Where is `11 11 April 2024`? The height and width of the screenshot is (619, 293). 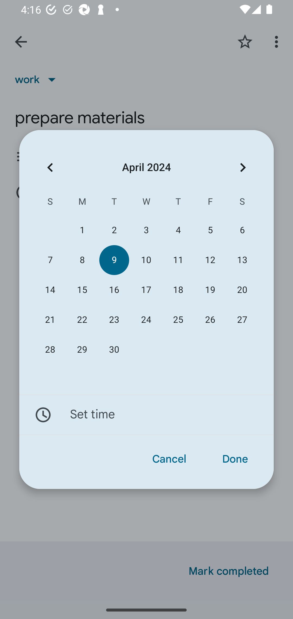
11 11 April 2024 is located at coordinates (178, 260).